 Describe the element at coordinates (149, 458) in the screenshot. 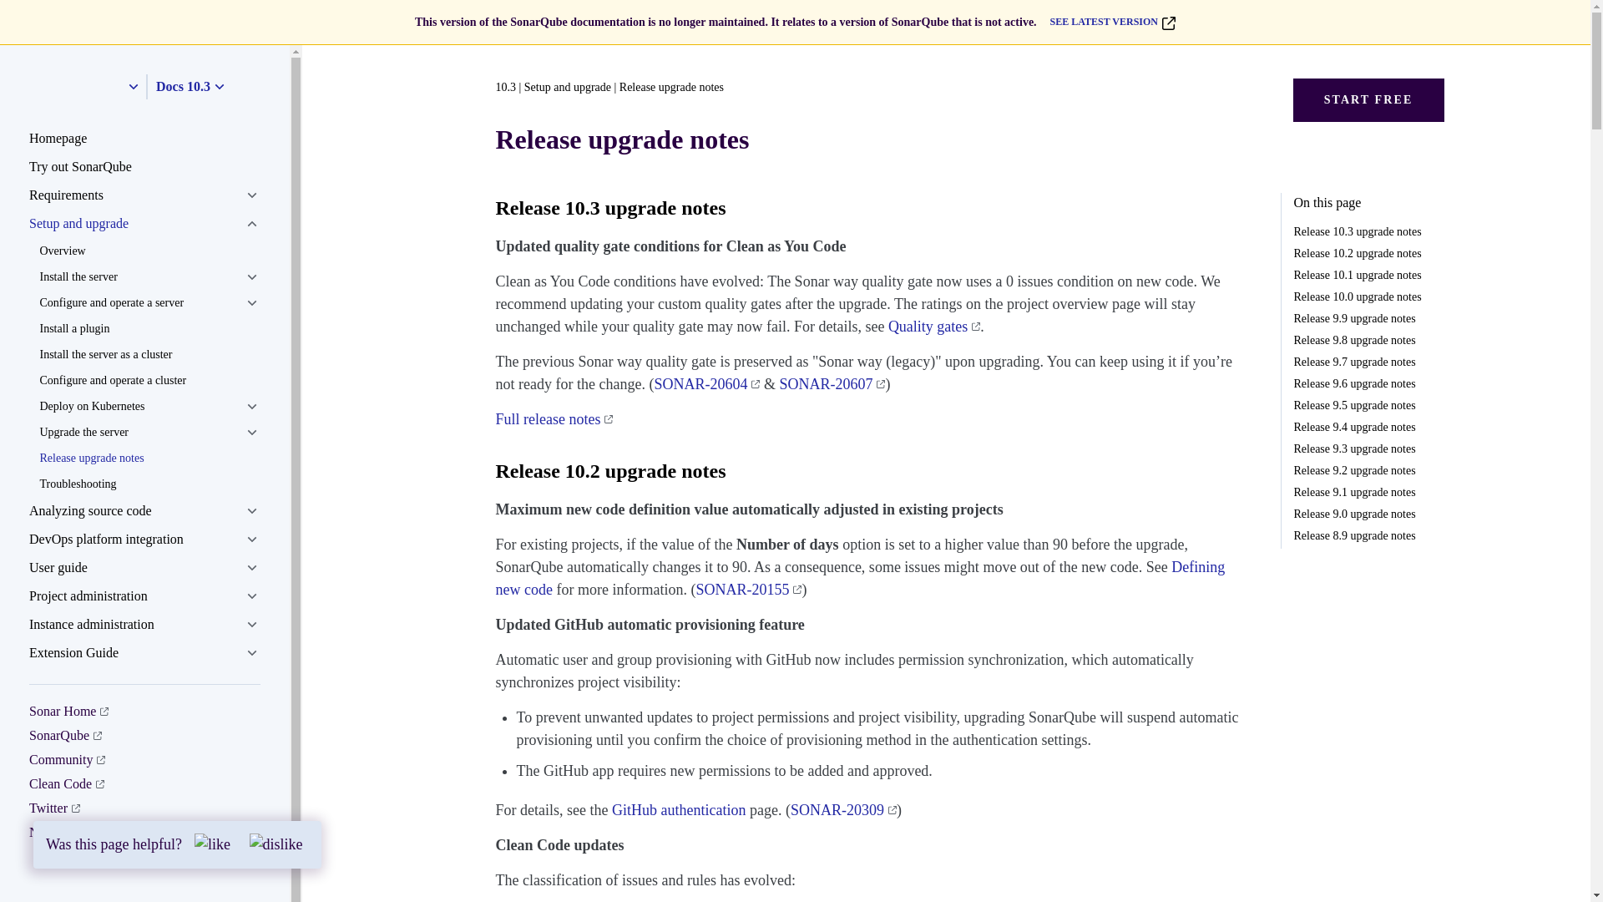

I see `Release upgrade notes` at that location.